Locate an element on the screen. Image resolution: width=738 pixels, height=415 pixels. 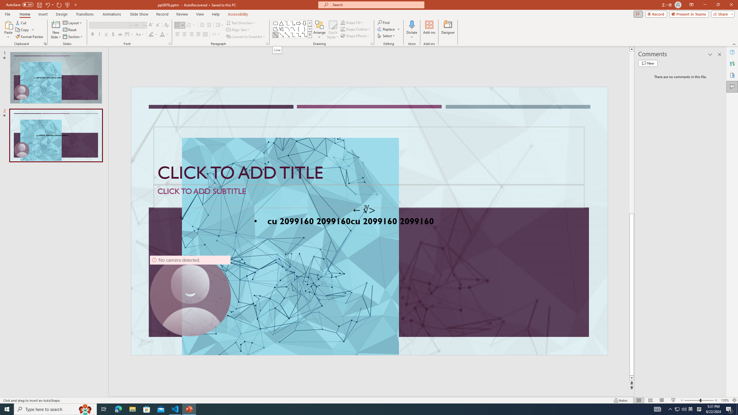
Zoom to Fit  is located at coordinates (735, 400).